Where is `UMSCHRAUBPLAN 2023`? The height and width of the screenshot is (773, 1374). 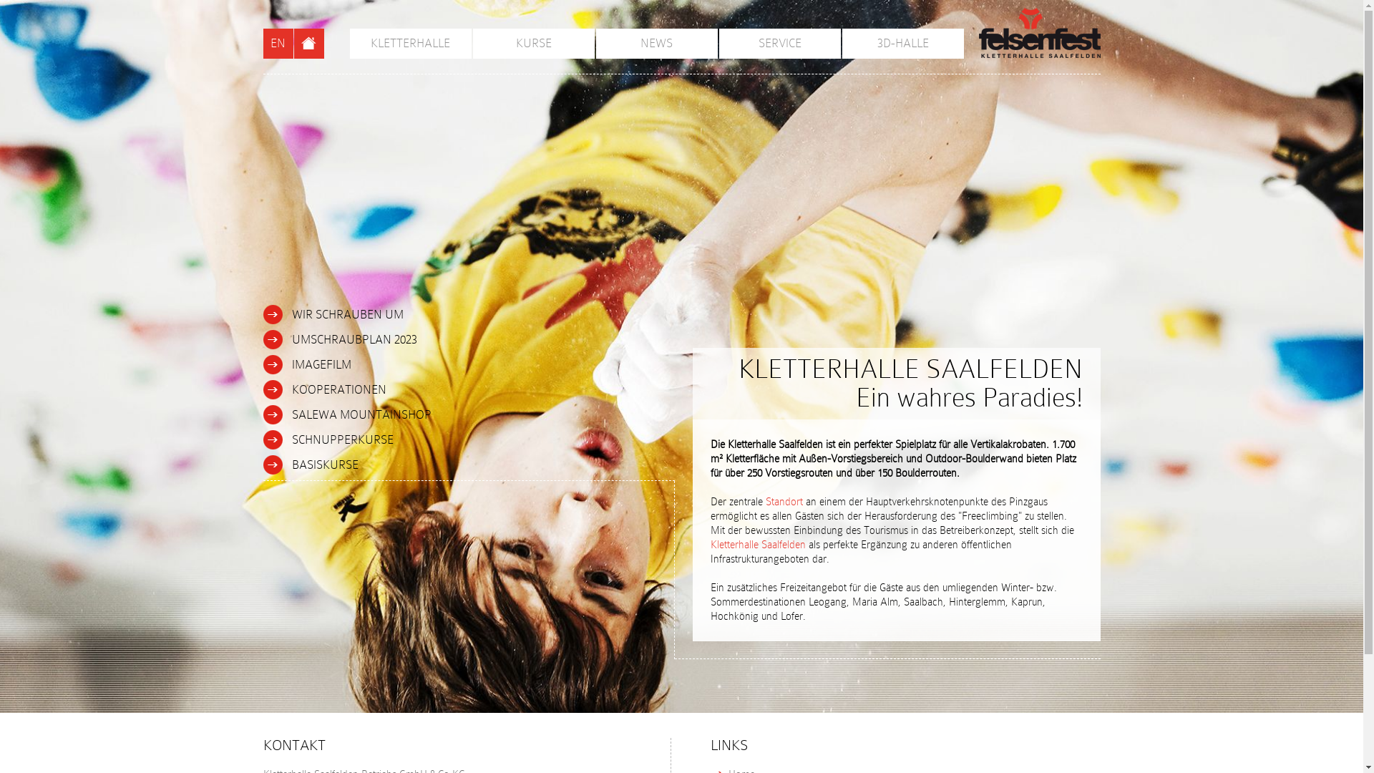
UMSCHRAUBPLAN 2023 is located at coordinates (467, 339).